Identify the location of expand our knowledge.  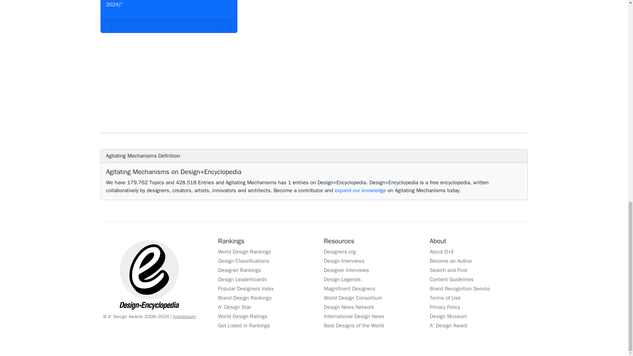
(360, 191).